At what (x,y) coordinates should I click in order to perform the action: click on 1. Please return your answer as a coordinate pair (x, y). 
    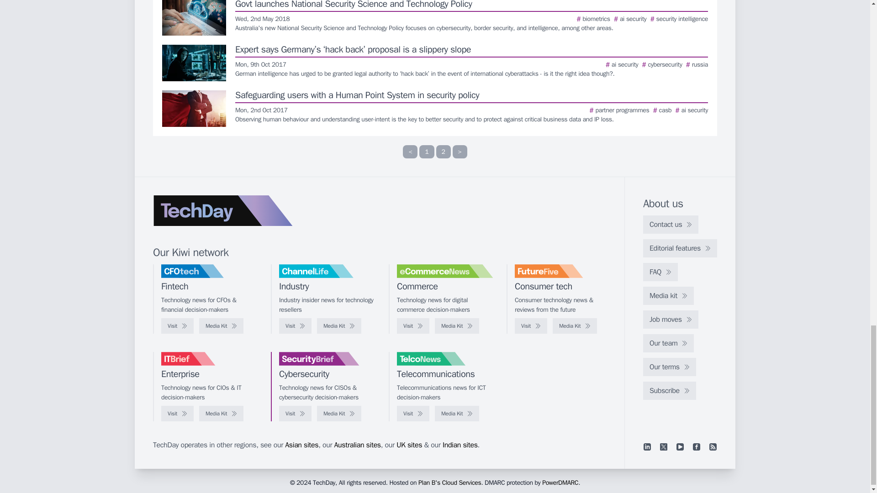
    Looking at the image, I should click on (427, 152).